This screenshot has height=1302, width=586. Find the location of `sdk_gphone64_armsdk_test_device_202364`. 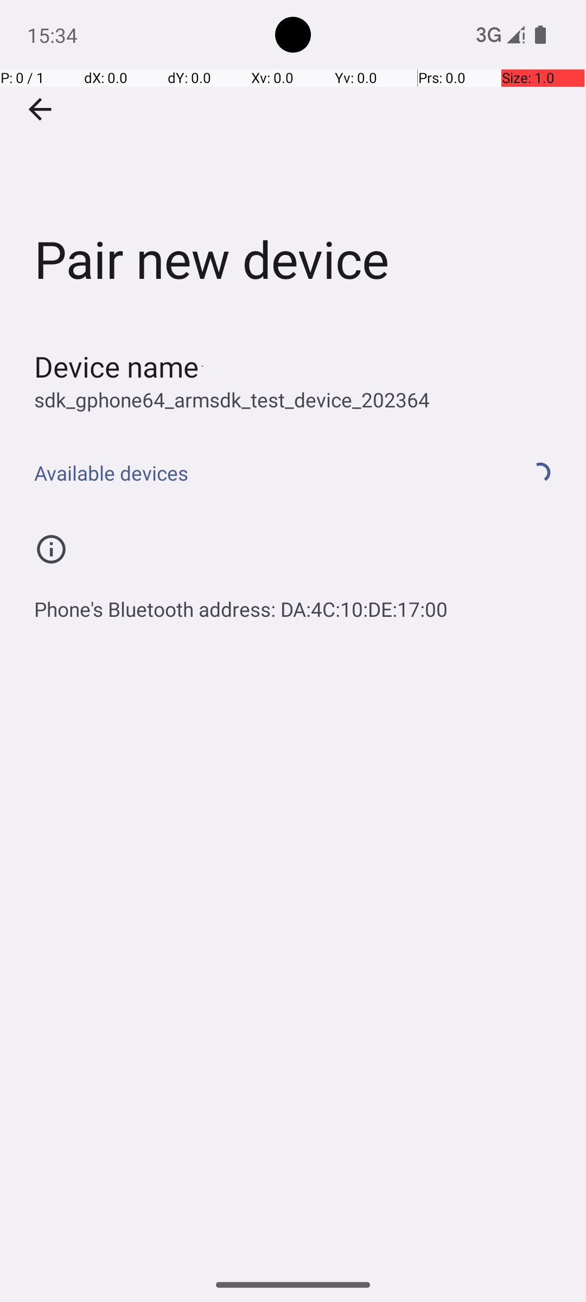

sdk_gphone64_armsdk_test_device_202364 is located at coordinates (232, 399).